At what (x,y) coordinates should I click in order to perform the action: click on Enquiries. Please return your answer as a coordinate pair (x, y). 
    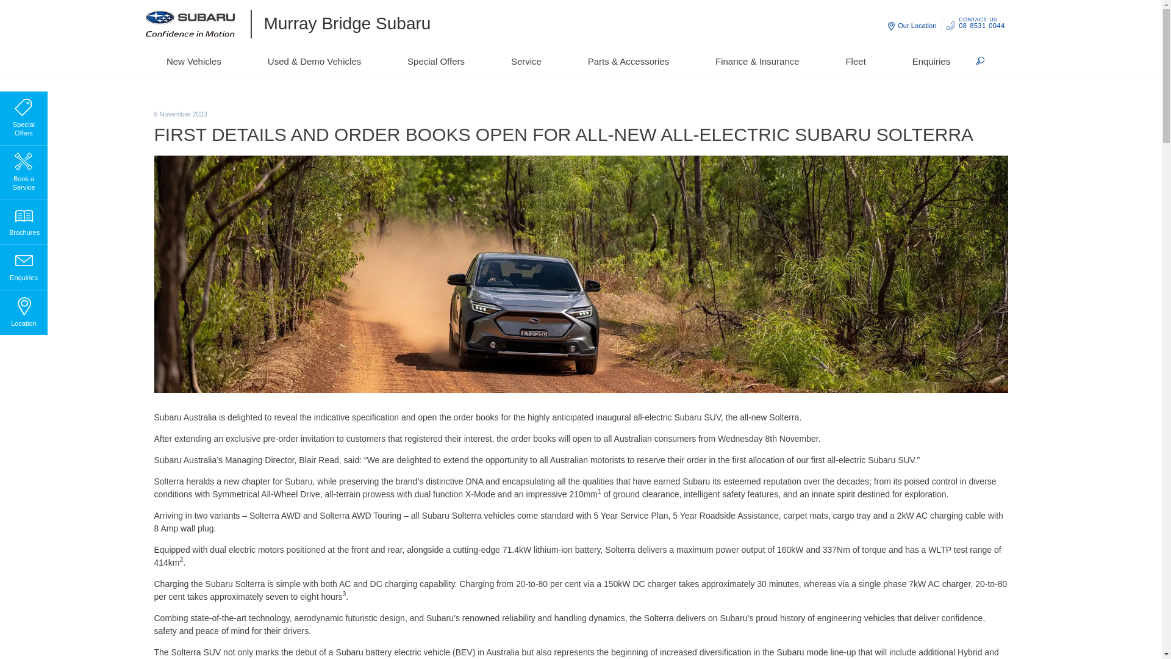
    Looking at the image, I should click on (23, 265).